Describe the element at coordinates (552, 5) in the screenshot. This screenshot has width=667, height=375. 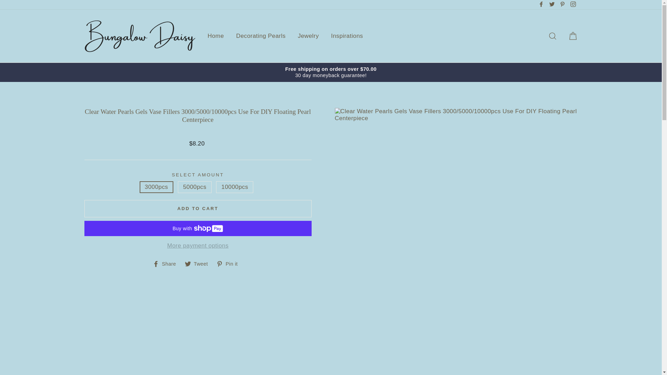
I see `Twitter` at that location.